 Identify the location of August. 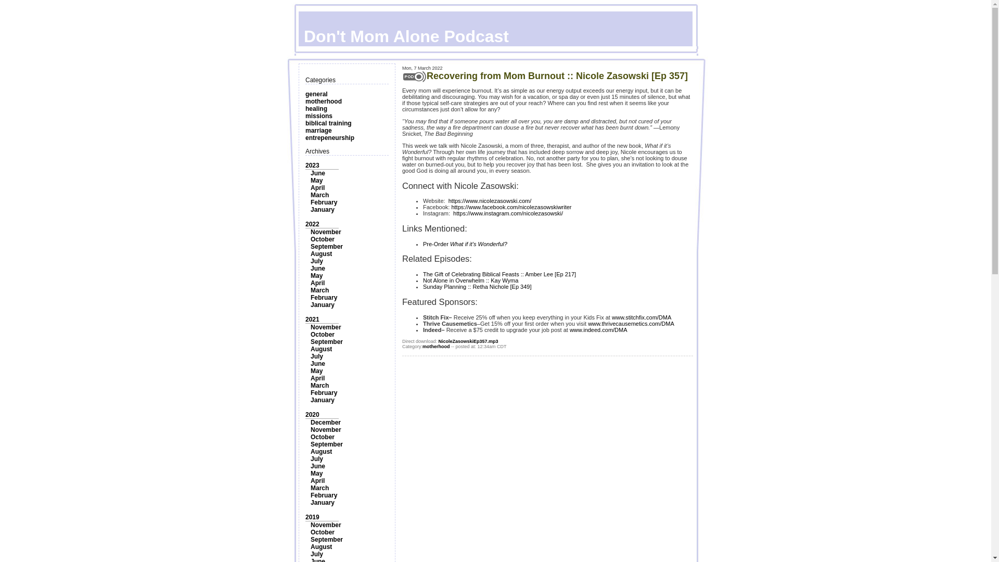
(321, 349).